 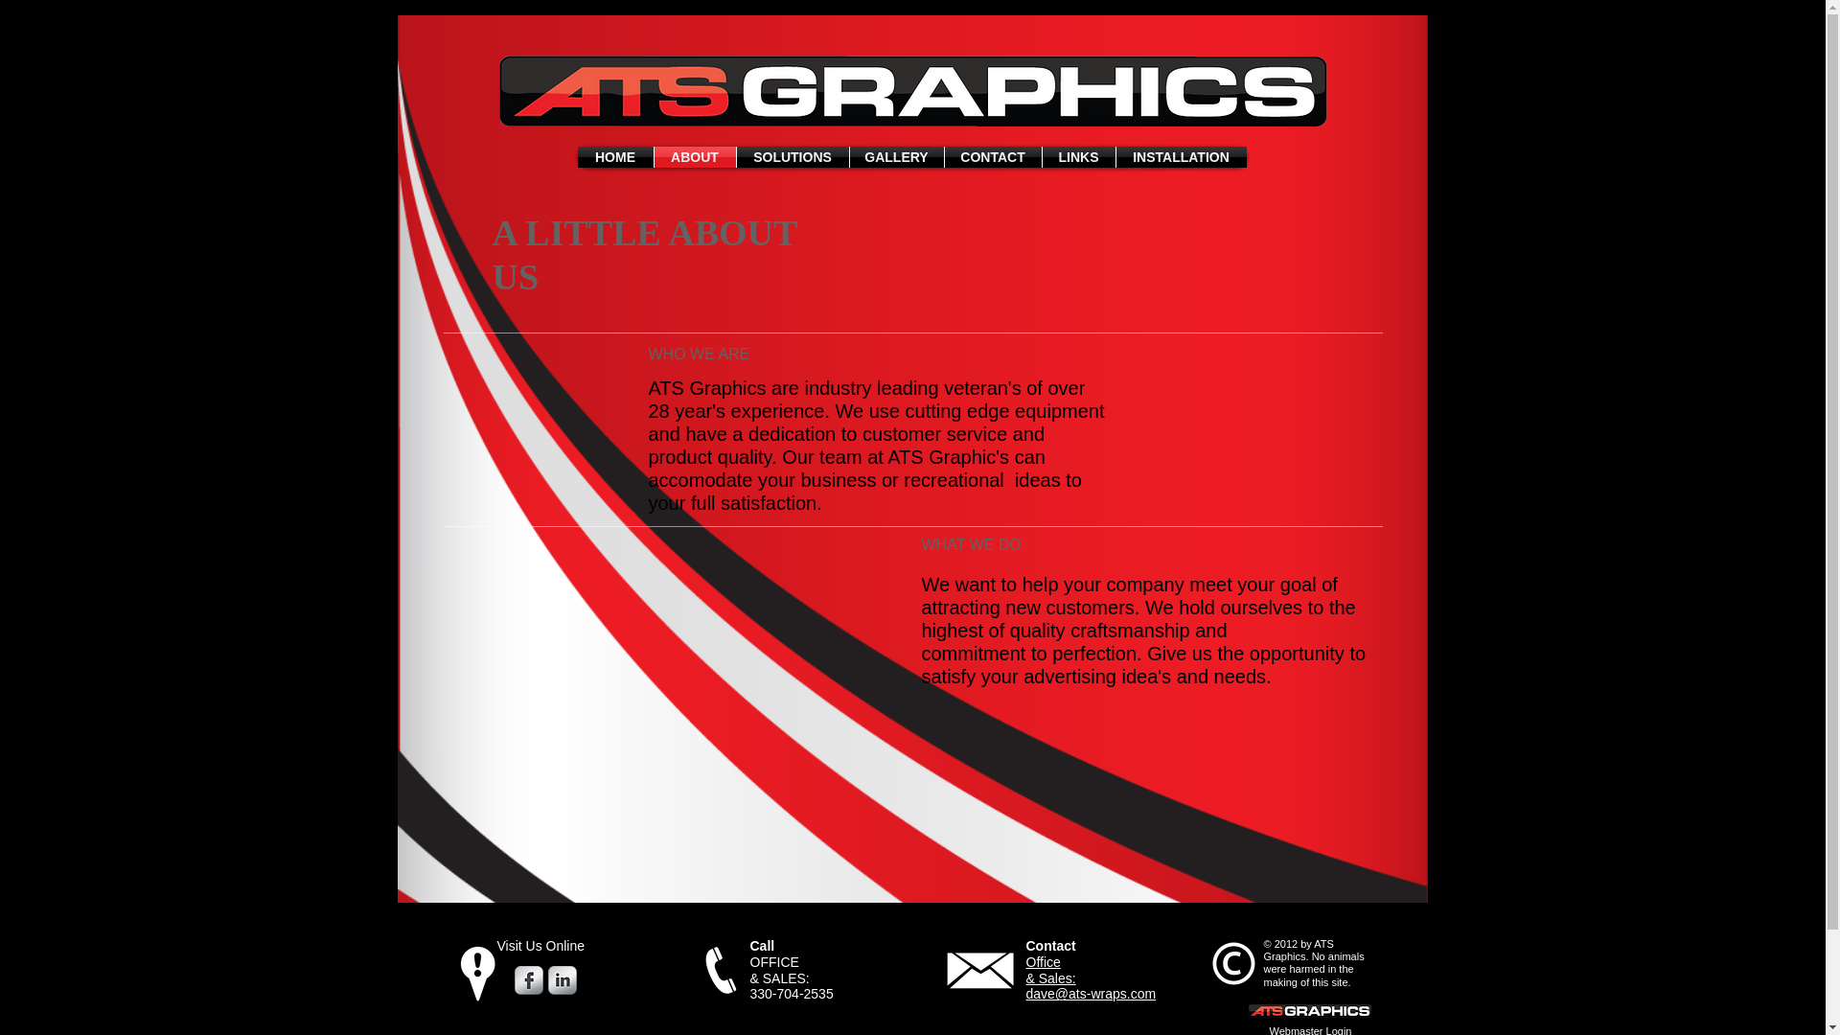 I want to click on SOLUTIONS, so click(x=792, y=157).